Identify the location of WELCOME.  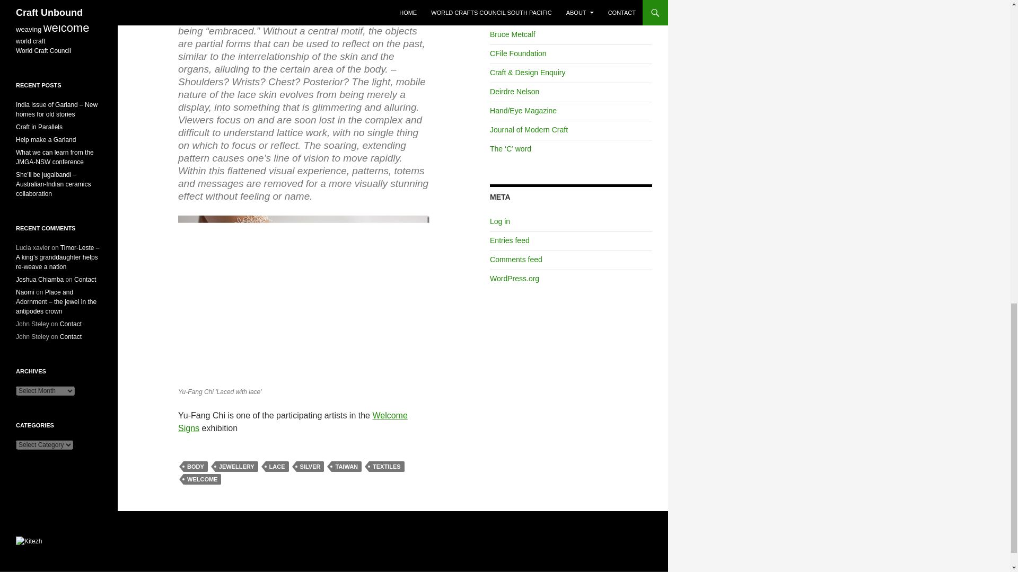
(201, 479).